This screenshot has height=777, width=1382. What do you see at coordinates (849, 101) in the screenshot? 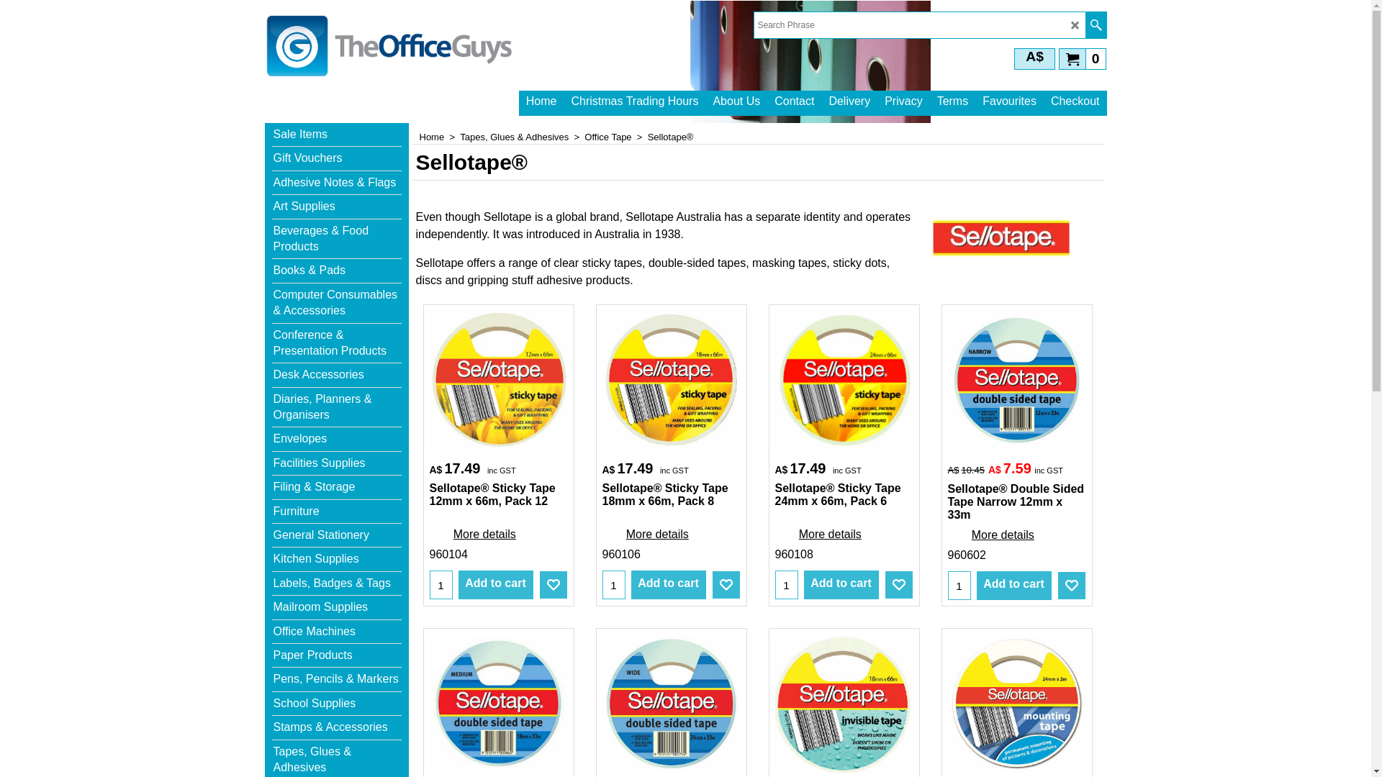
I see `Delivery` at bounding box center [849, 101].